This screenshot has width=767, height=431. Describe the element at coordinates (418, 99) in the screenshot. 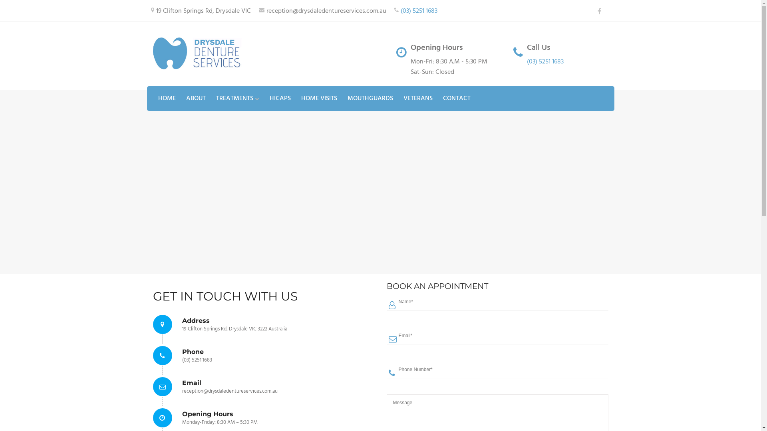

I see `VETERANS` at that location.